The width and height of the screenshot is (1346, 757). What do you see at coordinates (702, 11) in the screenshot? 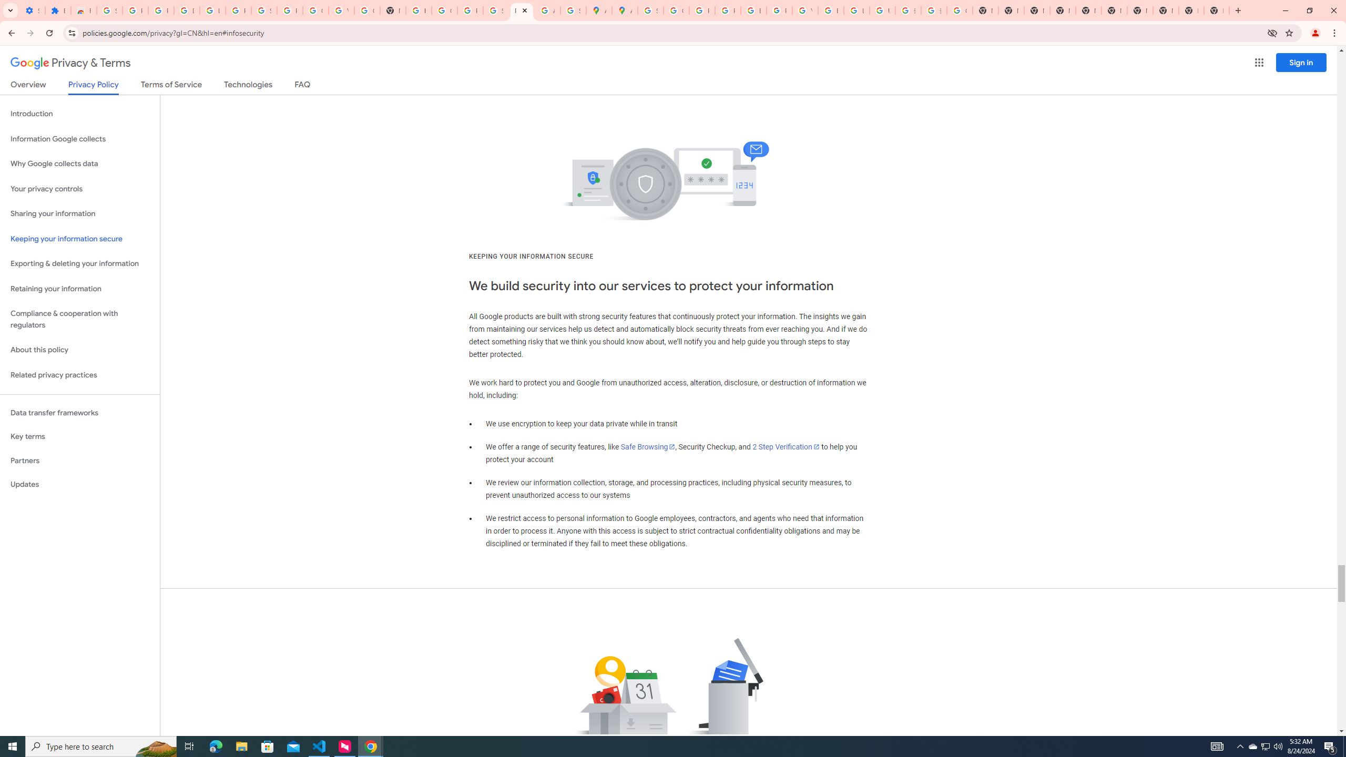
I see `Privacy Help Center - Policies Help` at bounding box center [702, 11].